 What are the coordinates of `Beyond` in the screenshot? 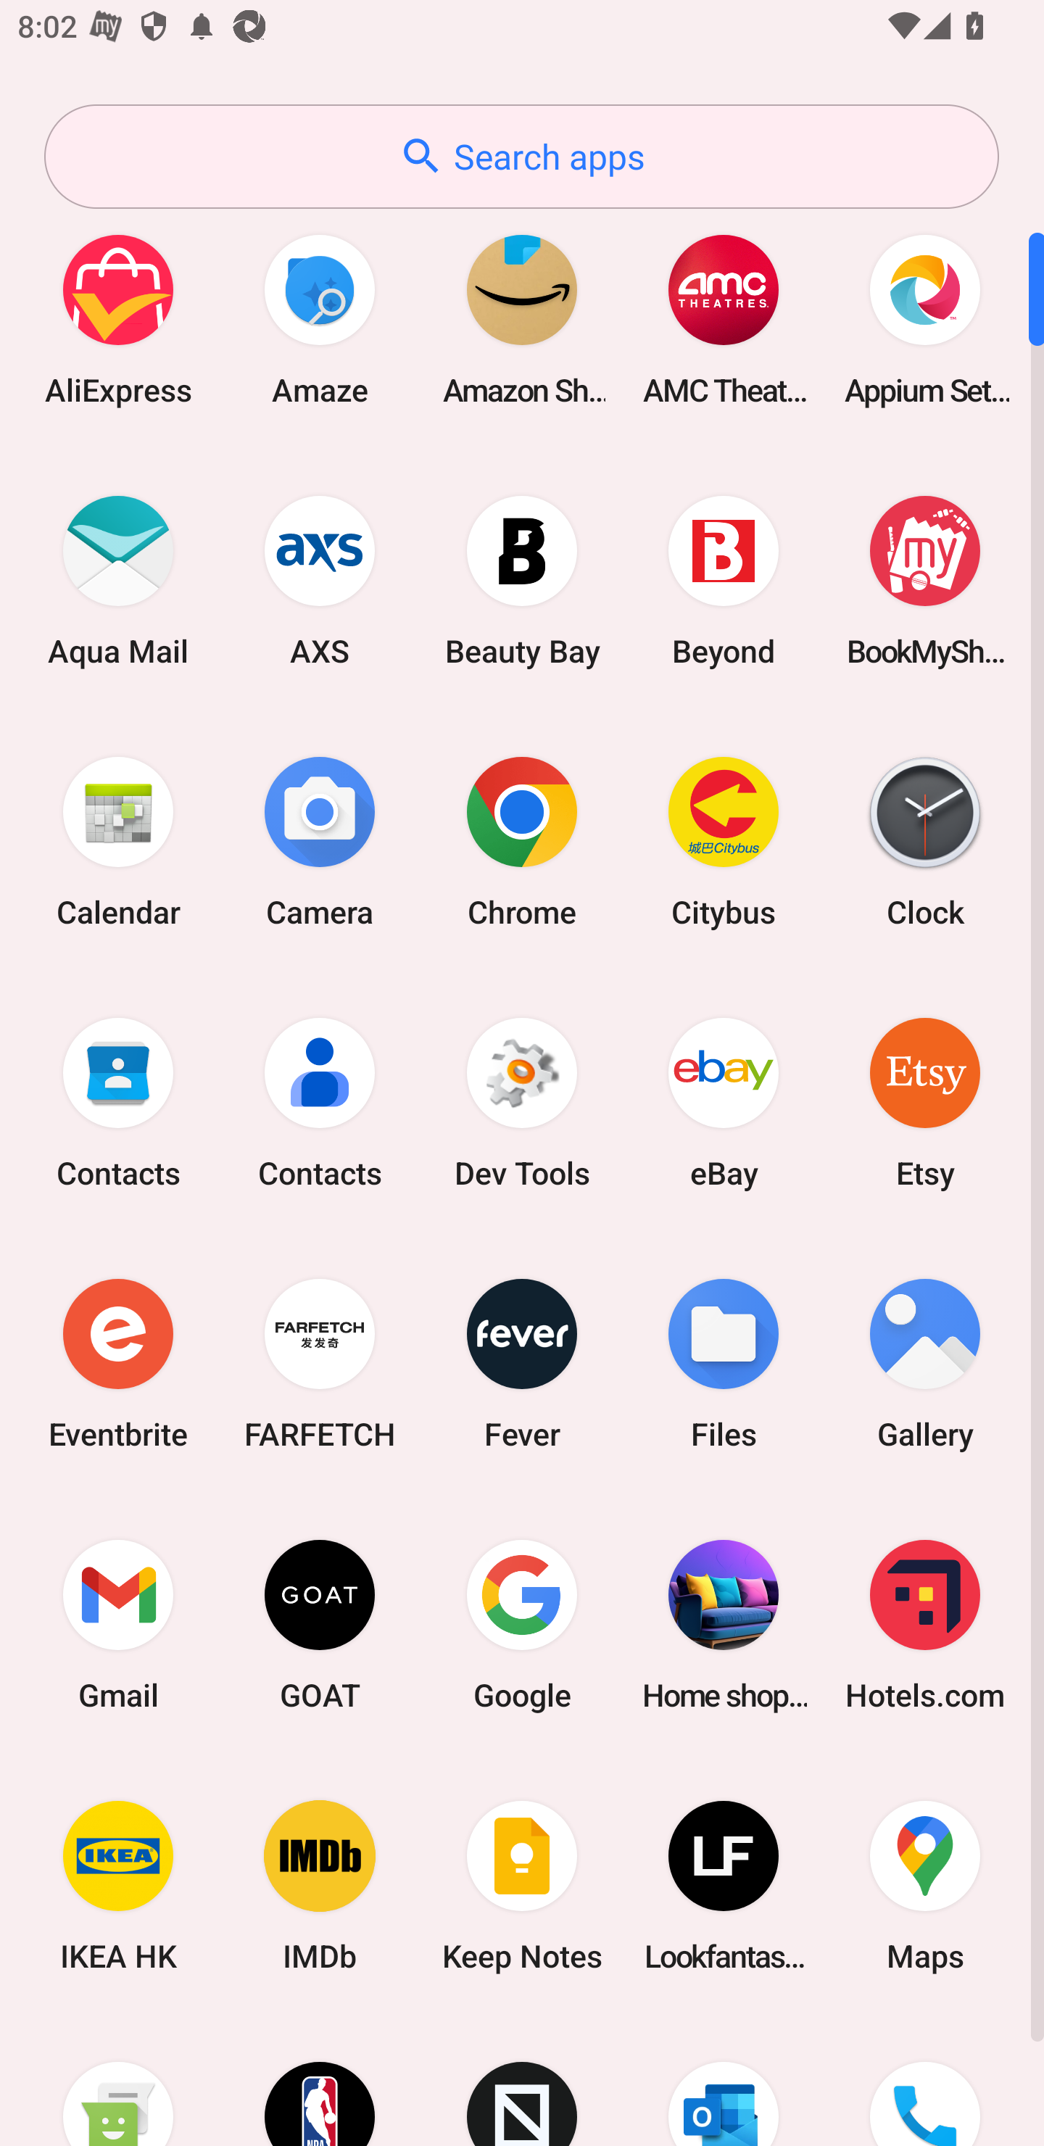 It's located at (724, 580).